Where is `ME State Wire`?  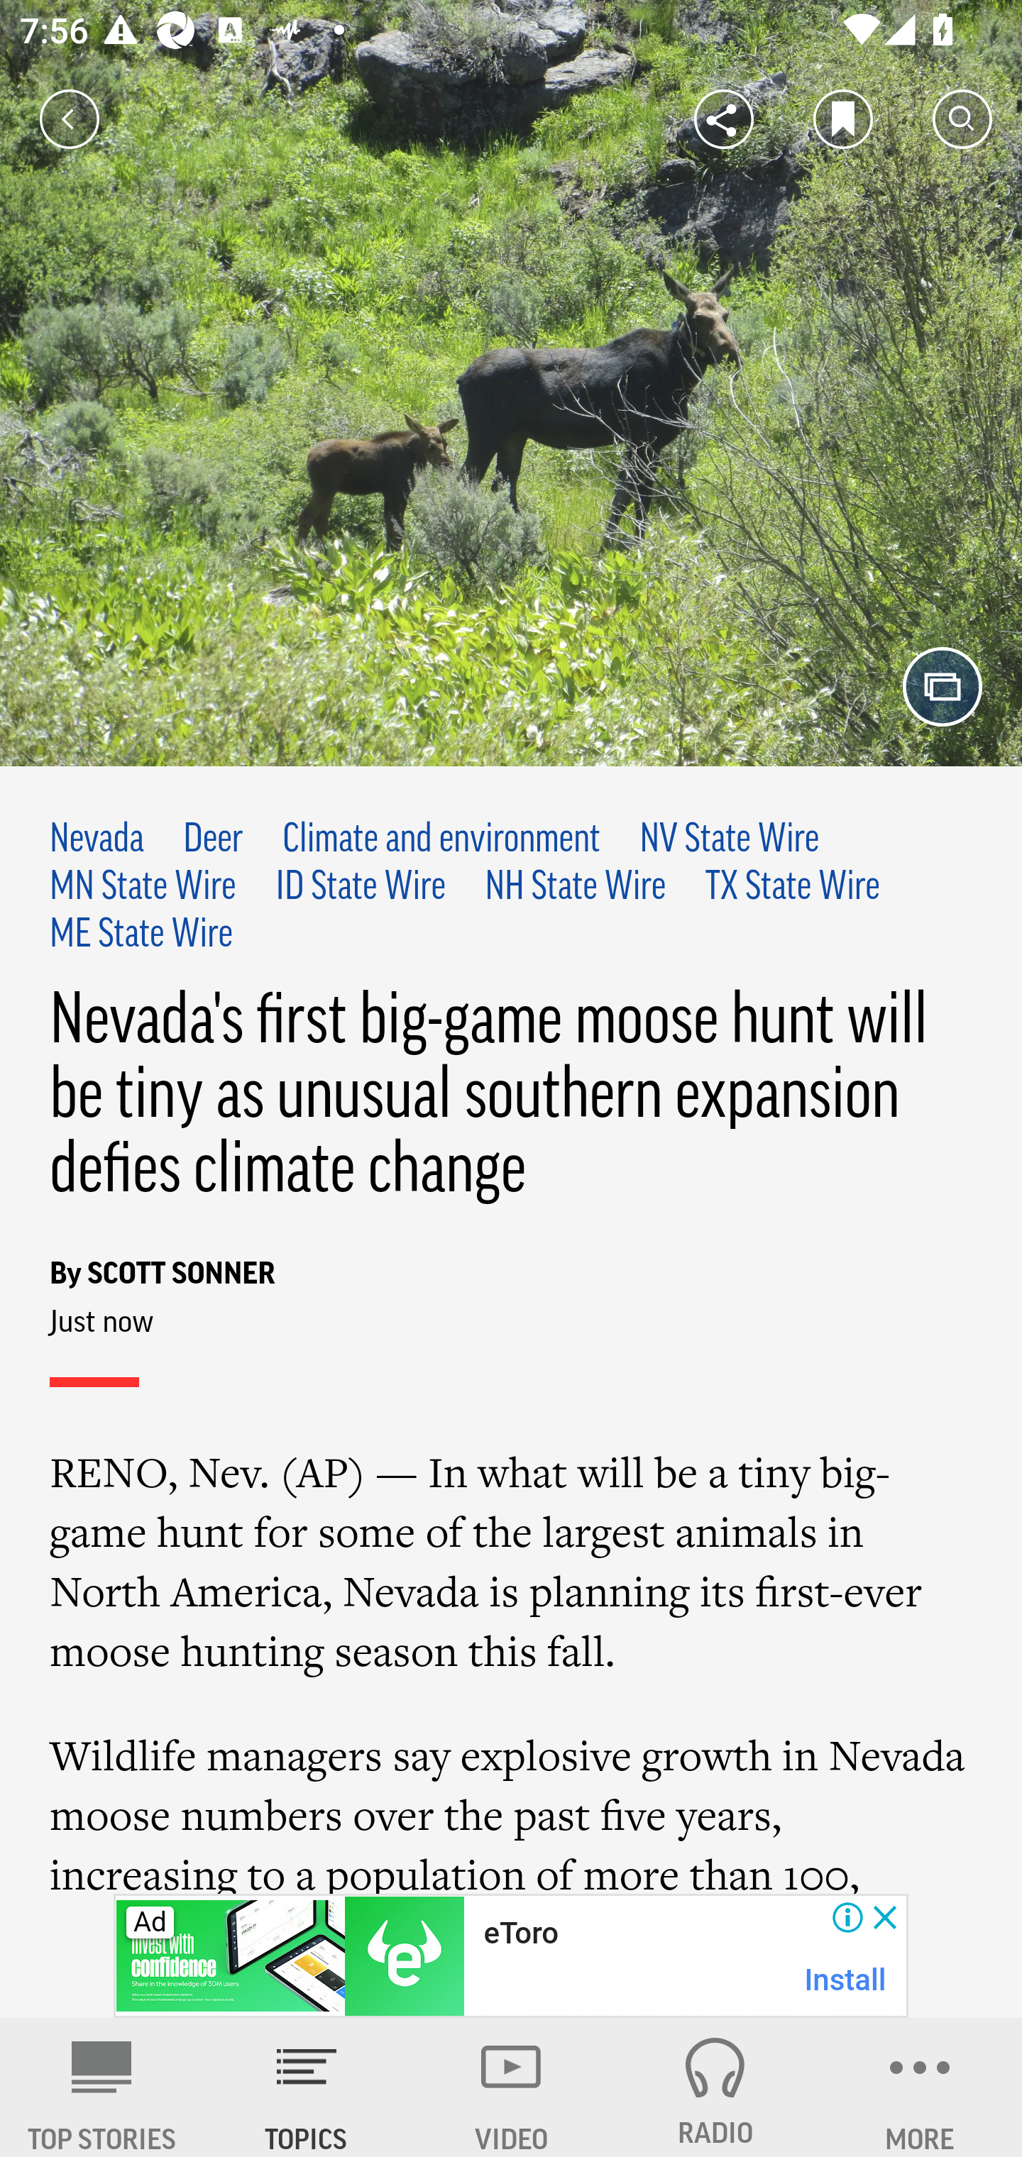 ME State Wire is located at coordinates (143, 934).